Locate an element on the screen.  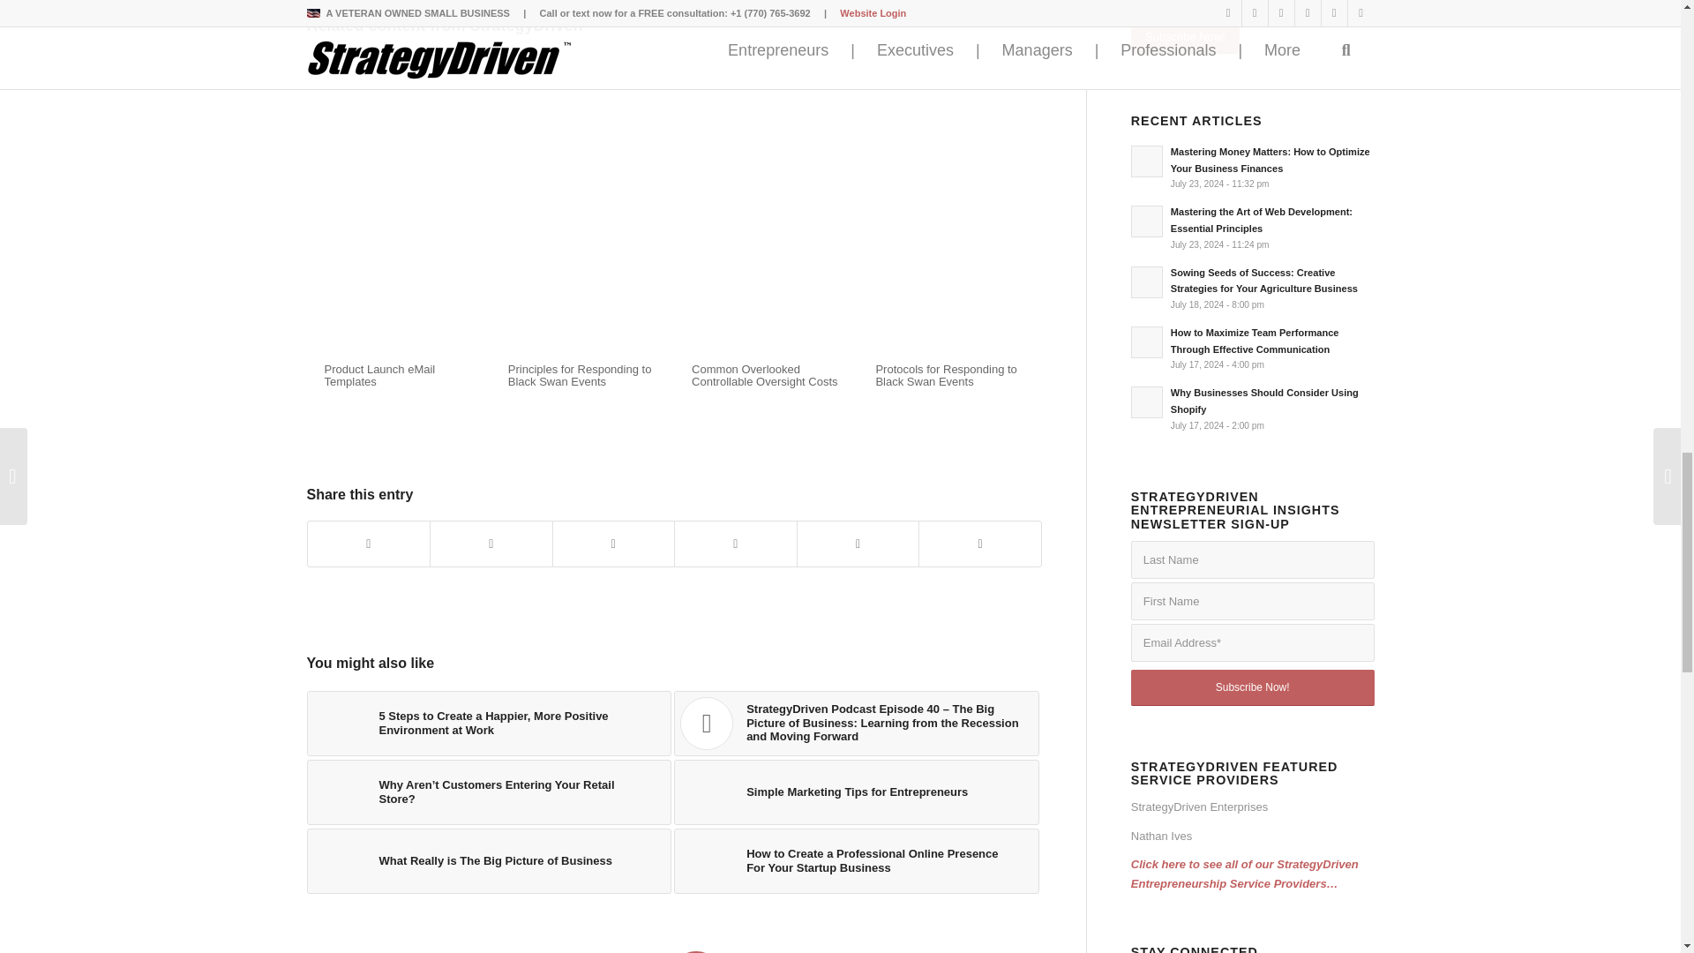
Common Overlooked Controllable Oversight Costs is located at coordinates (764, 375).